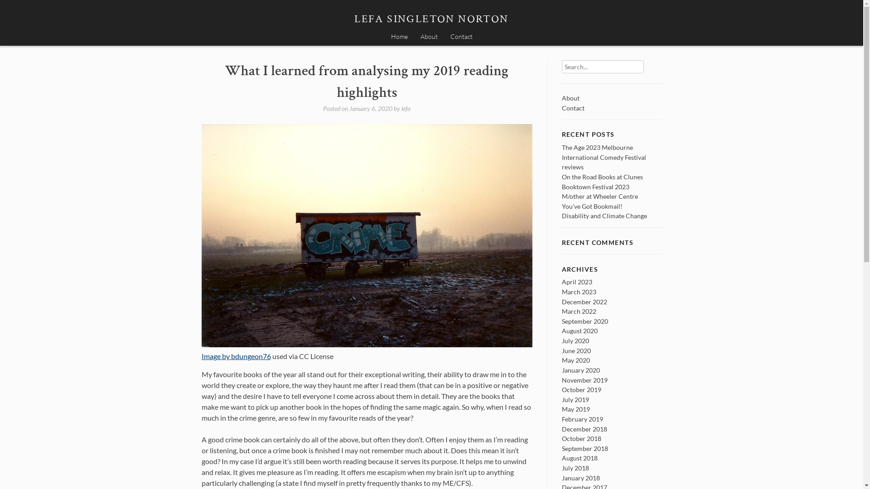  Describe the element at coordinates (604, 216) in the screenshot. I see `Disability and Climate Change` at that location.